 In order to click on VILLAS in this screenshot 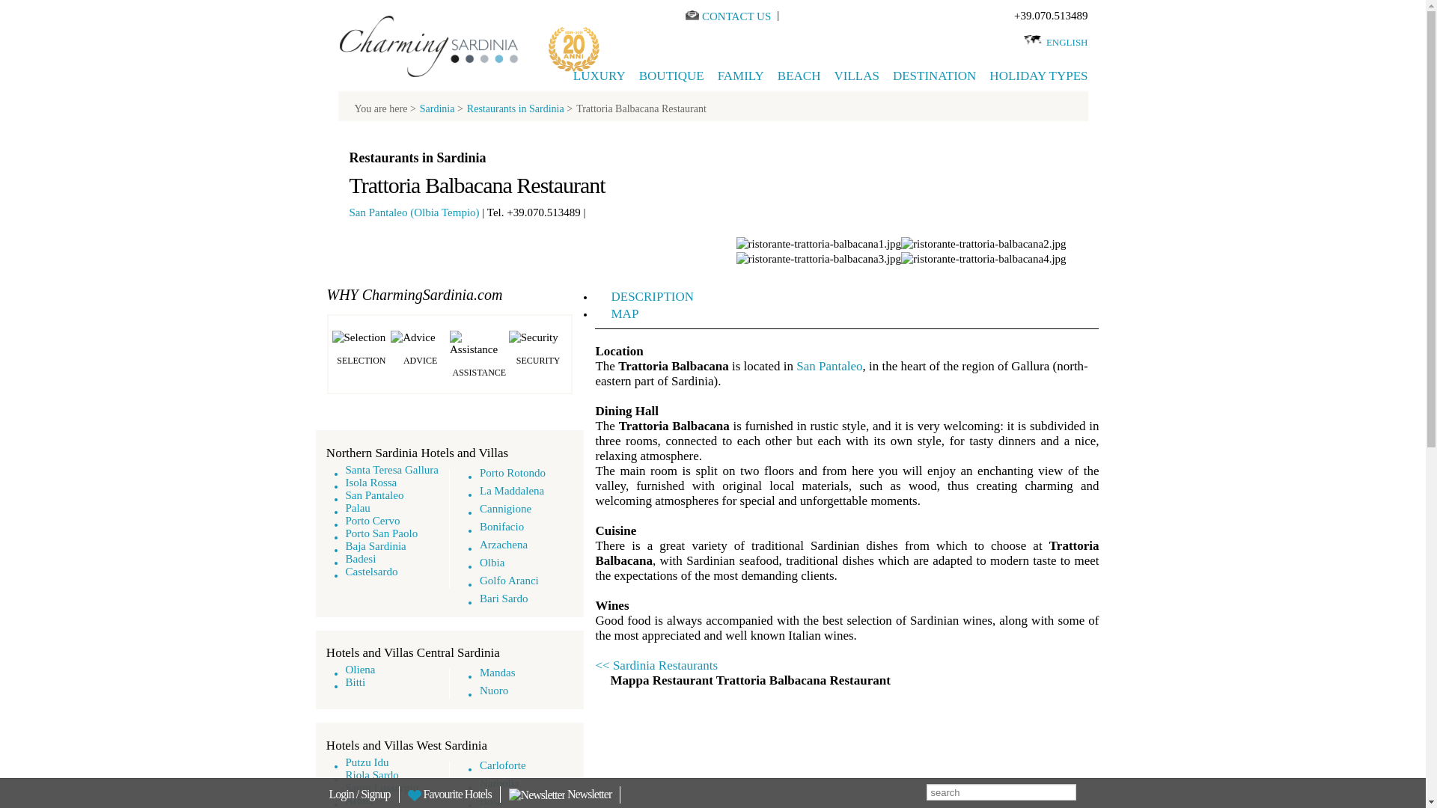, I will do `click(855, 76)`.